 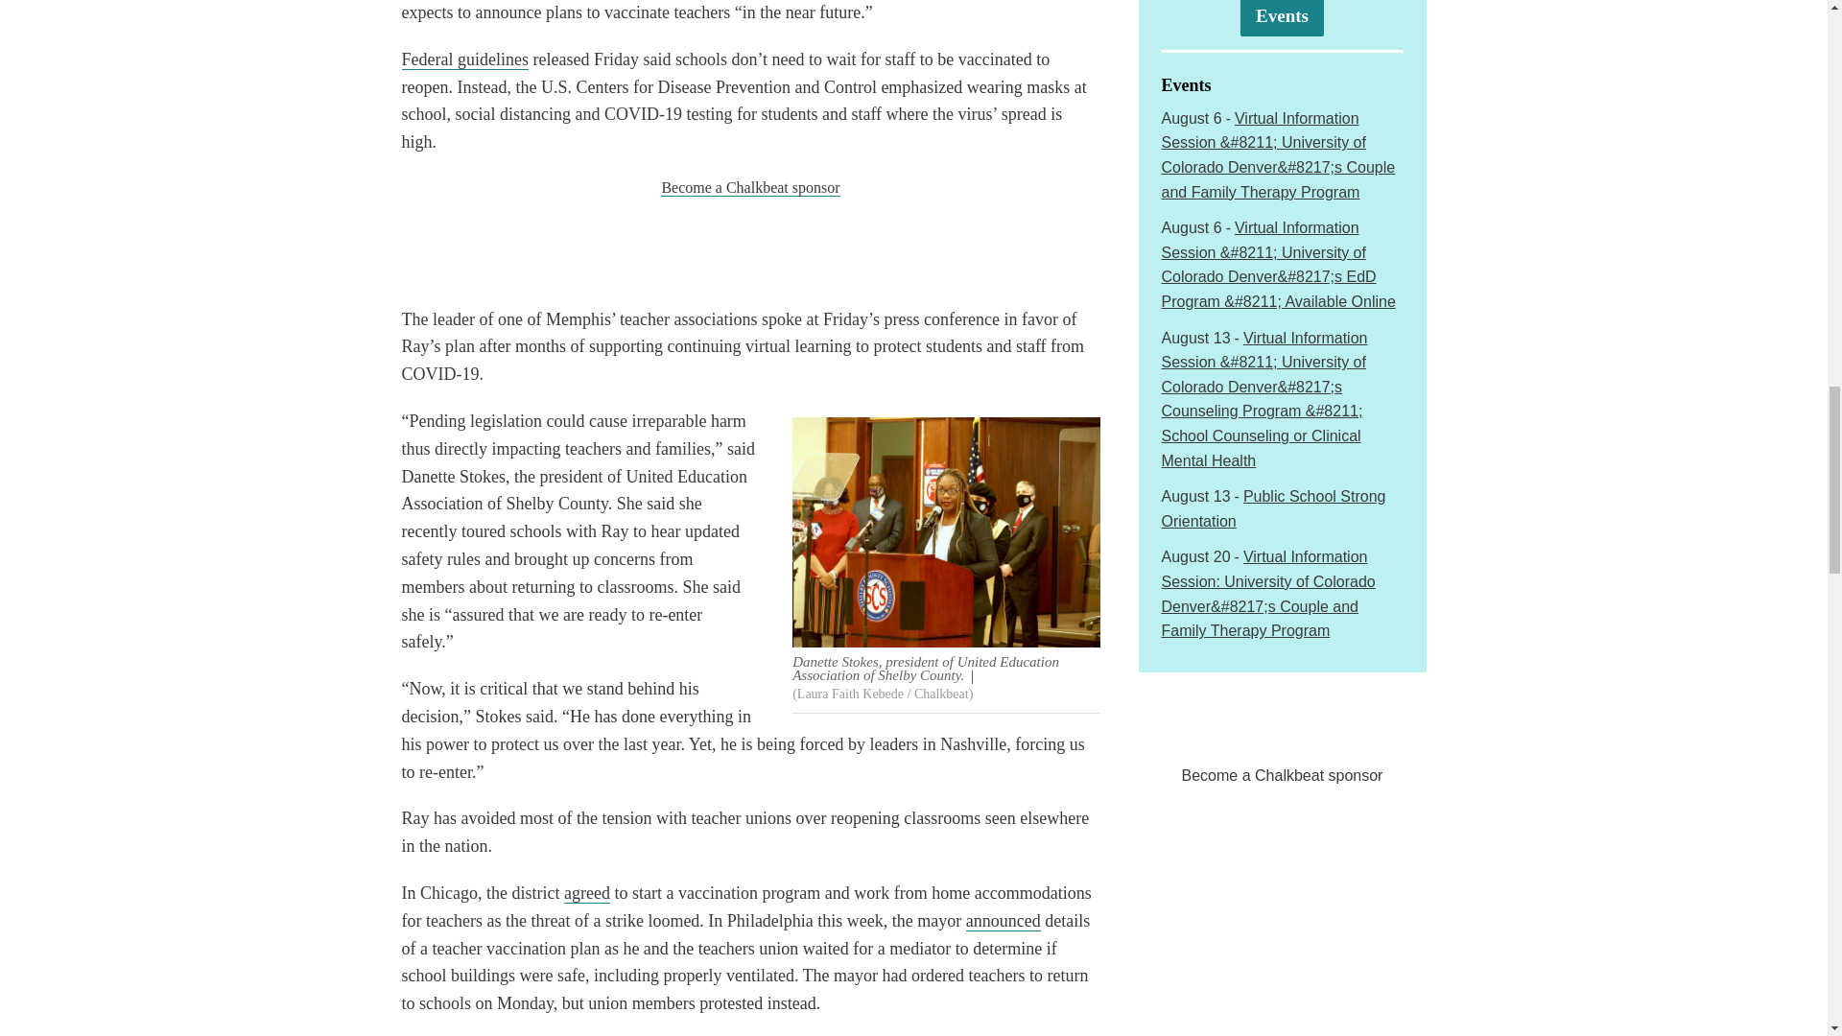 I want to click on agreed, so click(x=586, y=893).